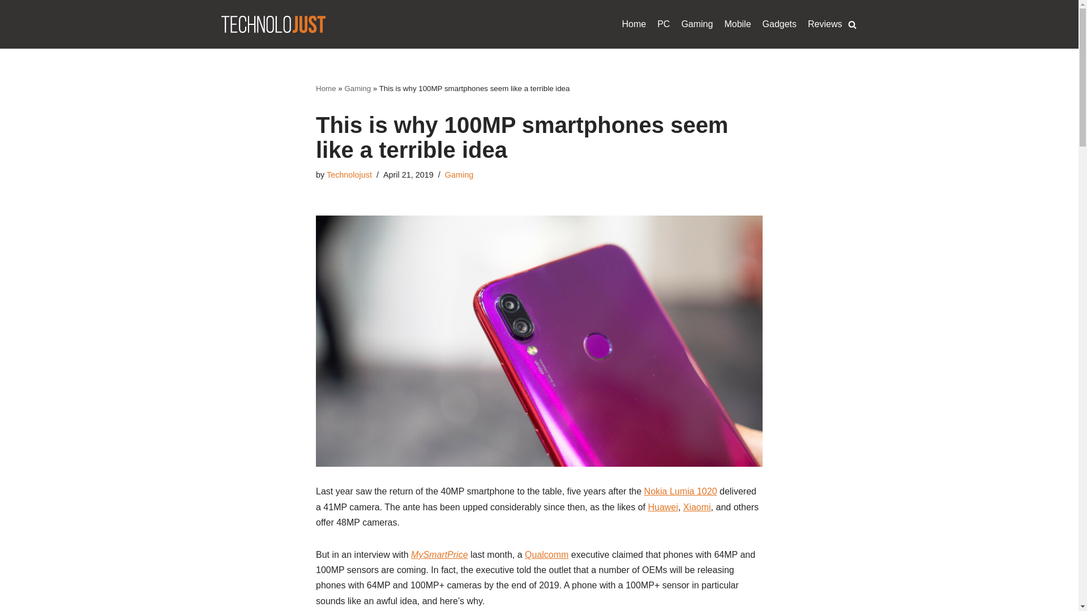  Describe the element at coordinates (697, 507) in the screenshot. I see `Xiaomi` at that location.